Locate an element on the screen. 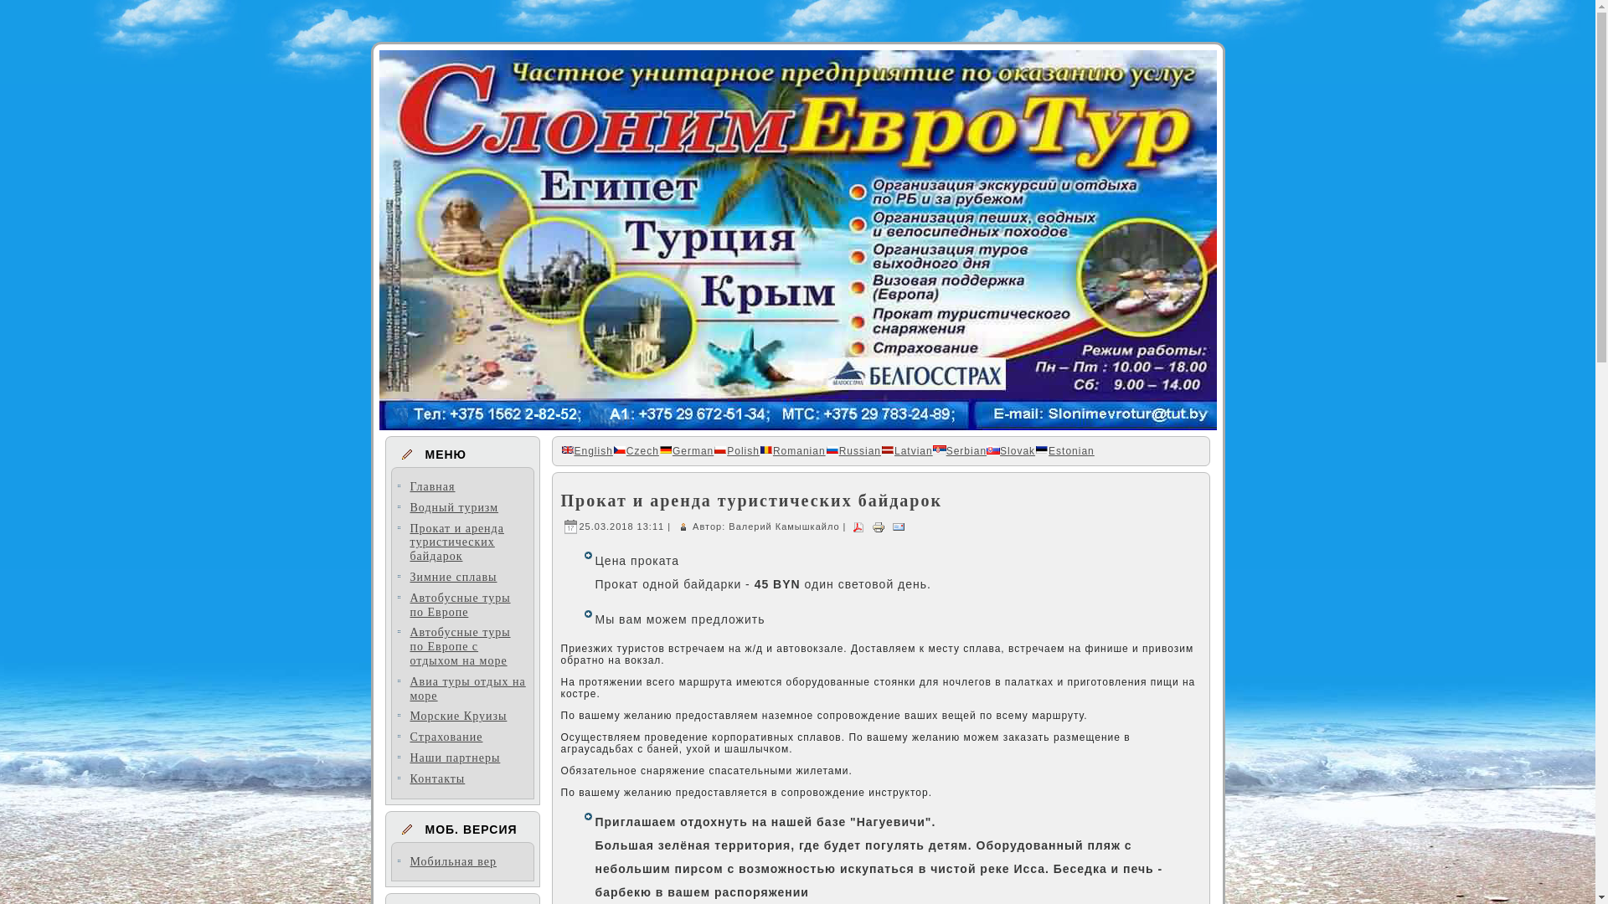 The height and width of the screenshot is (904, 1608). Serbian is located at coordinates (960, 451).